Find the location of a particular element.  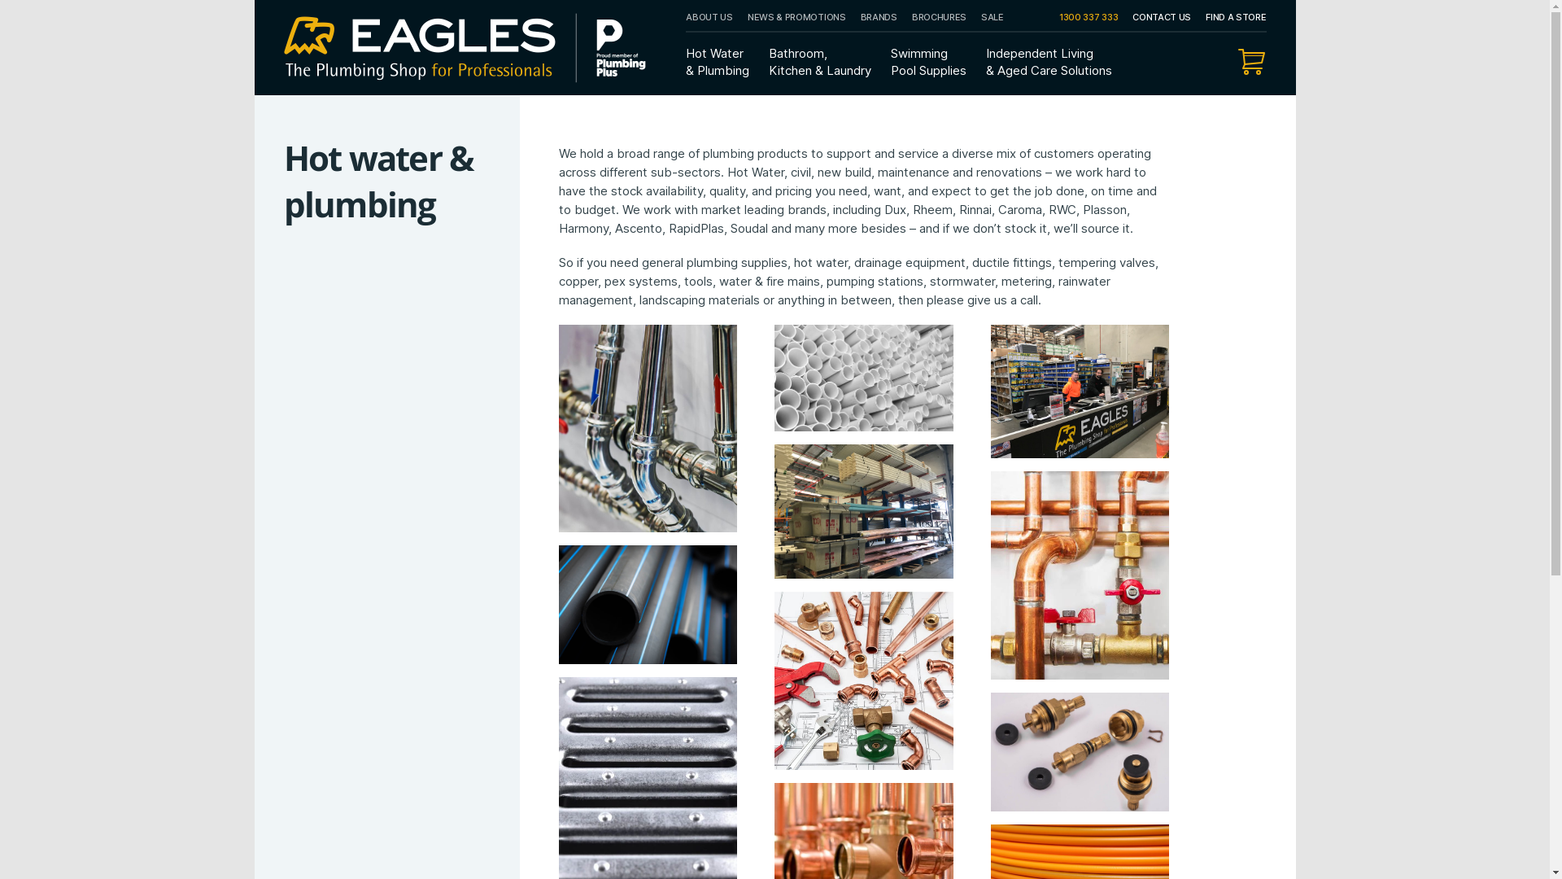

FIND A STORE is located at coordinates (1236, 18).